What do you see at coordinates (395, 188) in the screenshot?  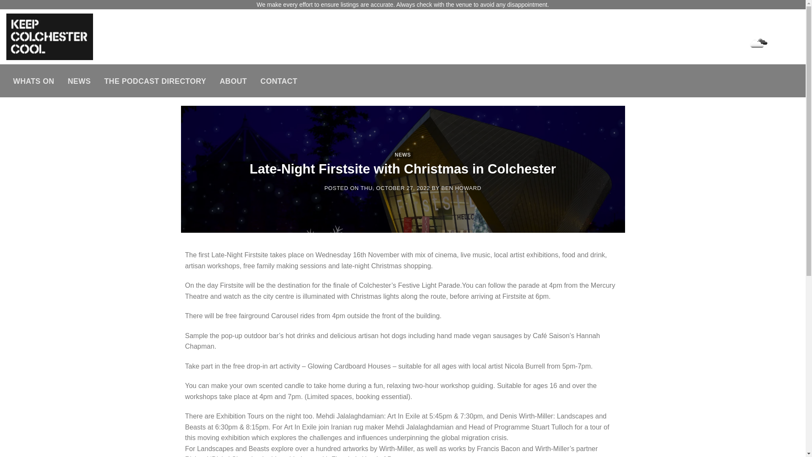 I see `THU, OCTOBER 27, 2022` at bounding box center [395, 188].